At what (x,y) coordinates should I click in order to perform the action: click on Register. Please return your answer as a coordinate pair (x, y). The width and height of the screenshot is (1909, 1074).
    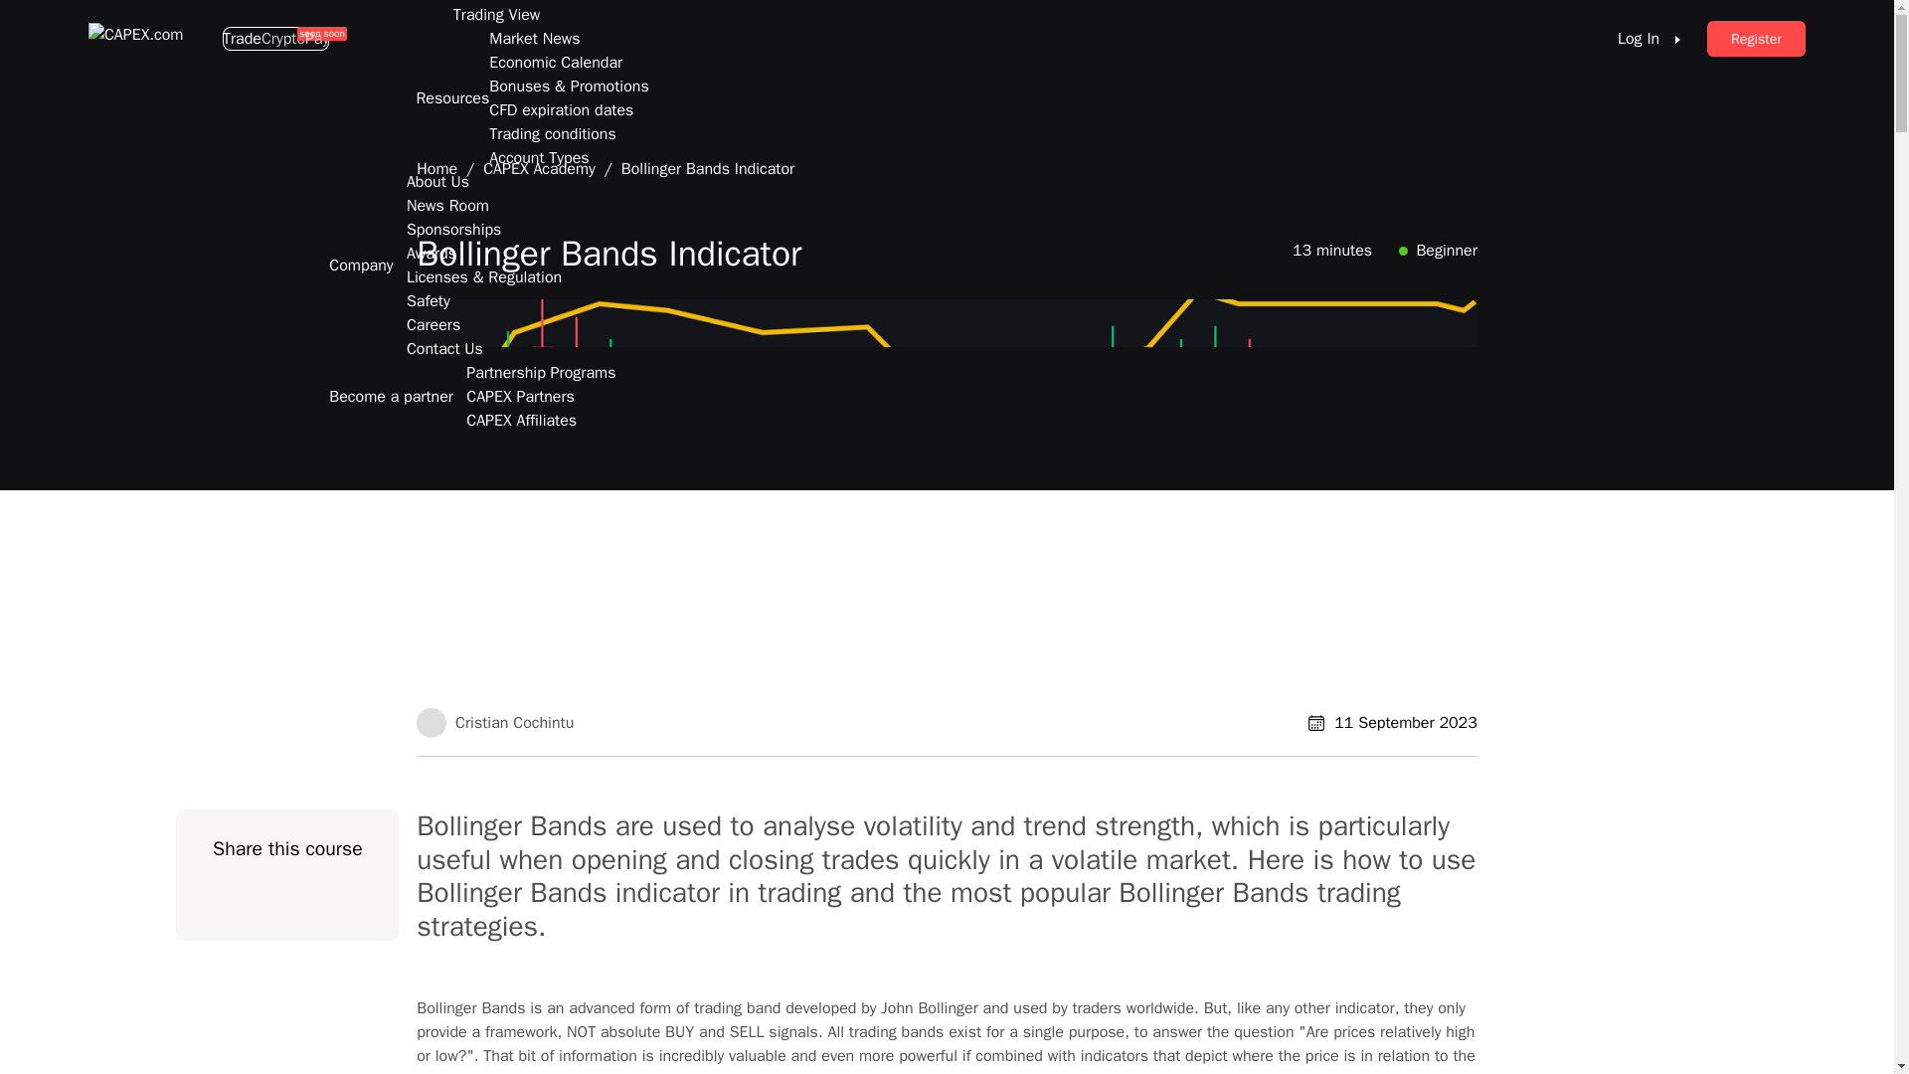
    Looking at the image, I should click on (1756, 38).